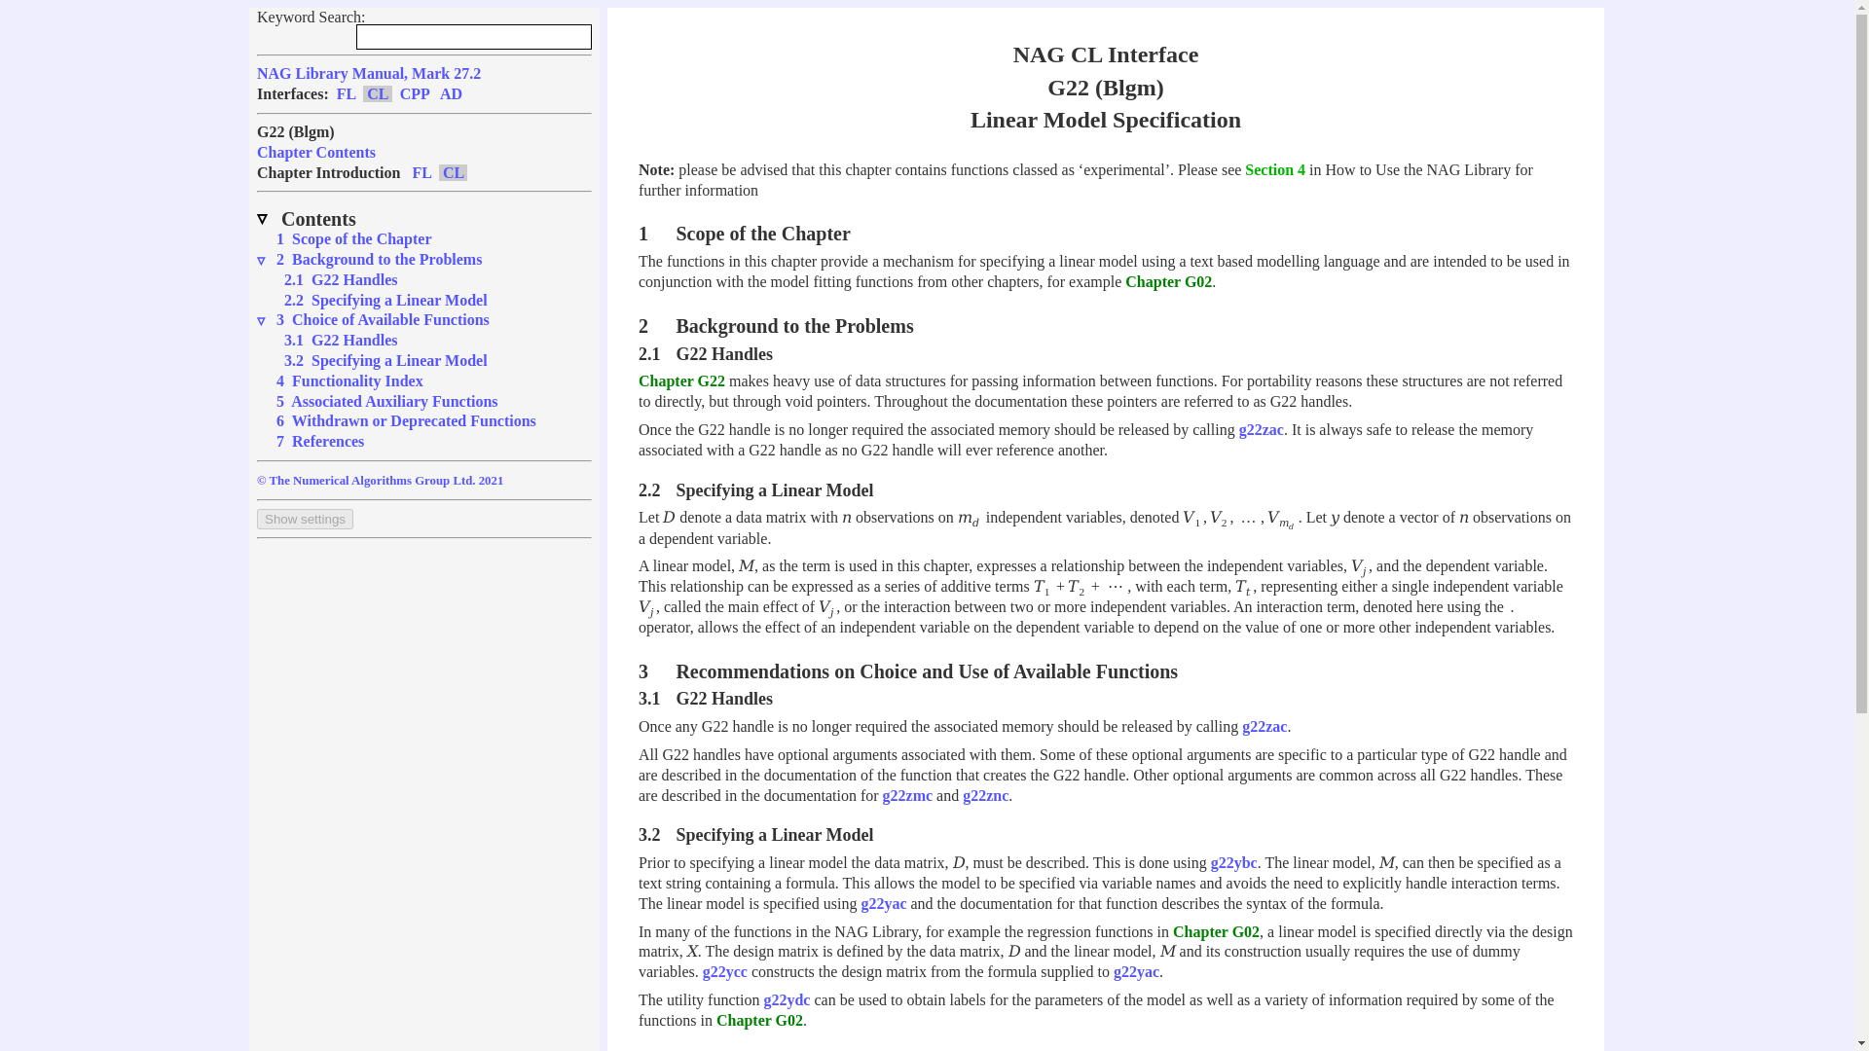 This screenshot has height=1051, width=1869. What do you see at coordinates (384, 319) in the screenshot?
I see `3  Choice of Available Functions` at bounding box center [384, 319].